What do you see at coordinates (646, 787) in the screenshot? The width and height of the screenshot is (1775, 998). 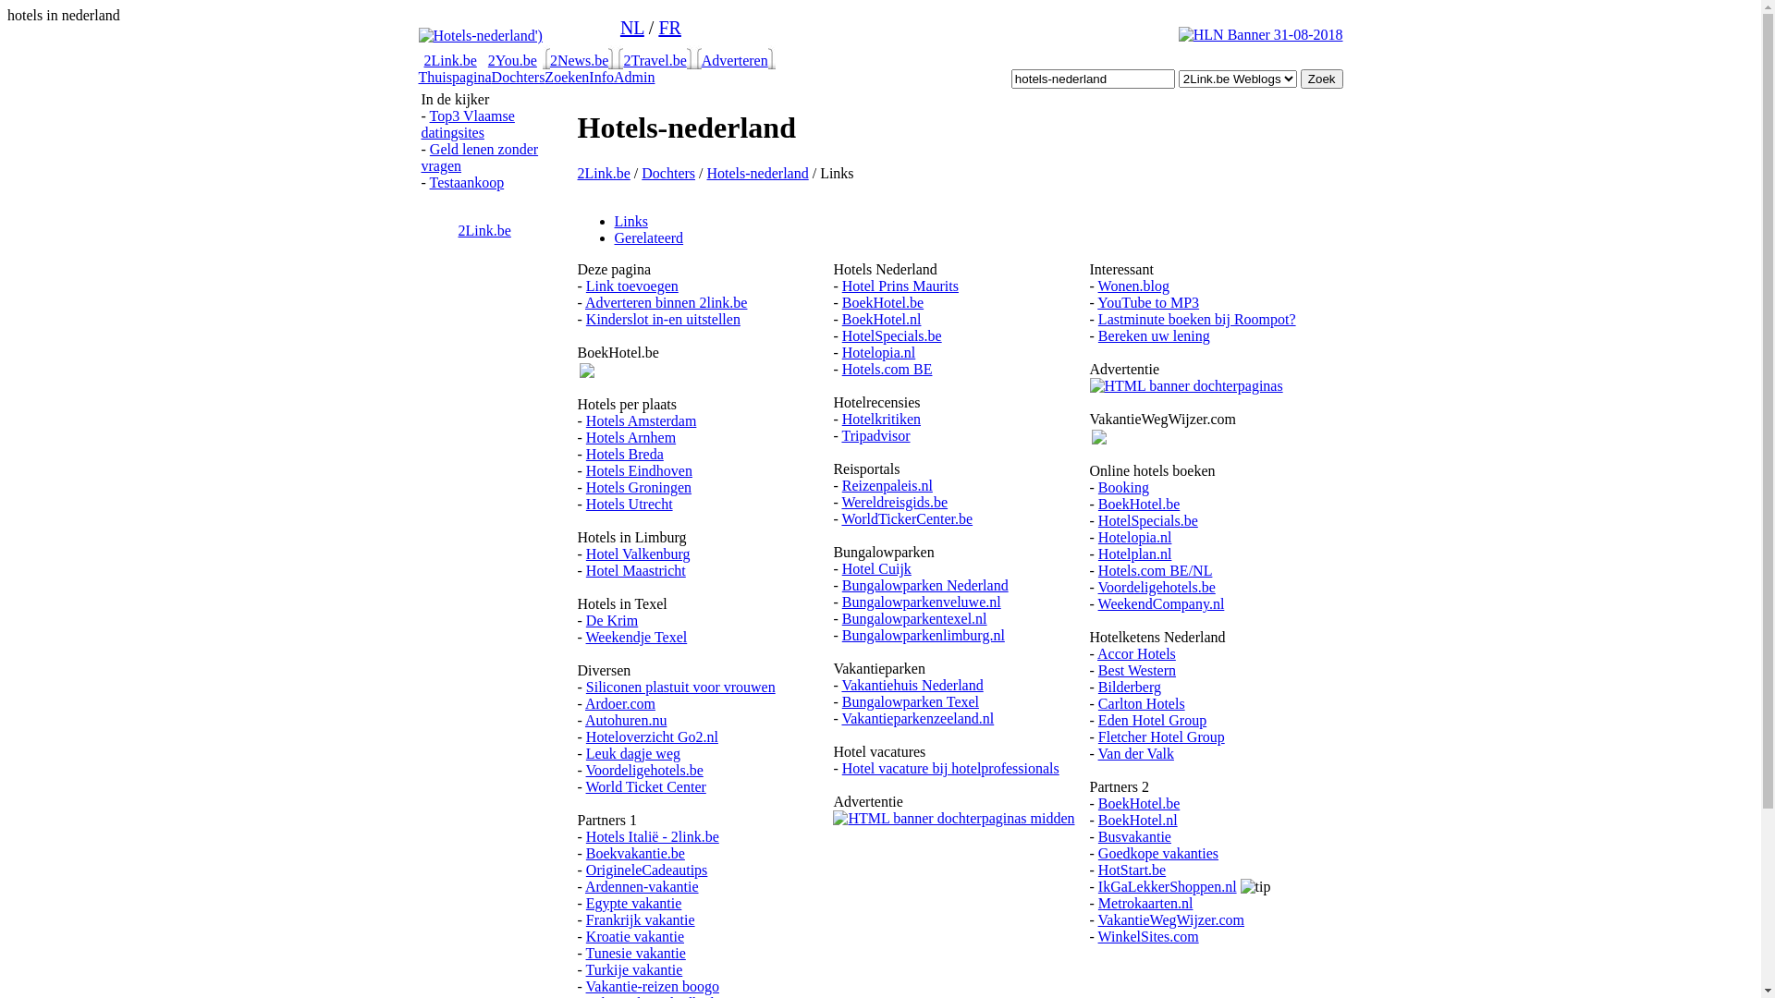 I see `World Ticket Center` at bounding box center [646, 787].